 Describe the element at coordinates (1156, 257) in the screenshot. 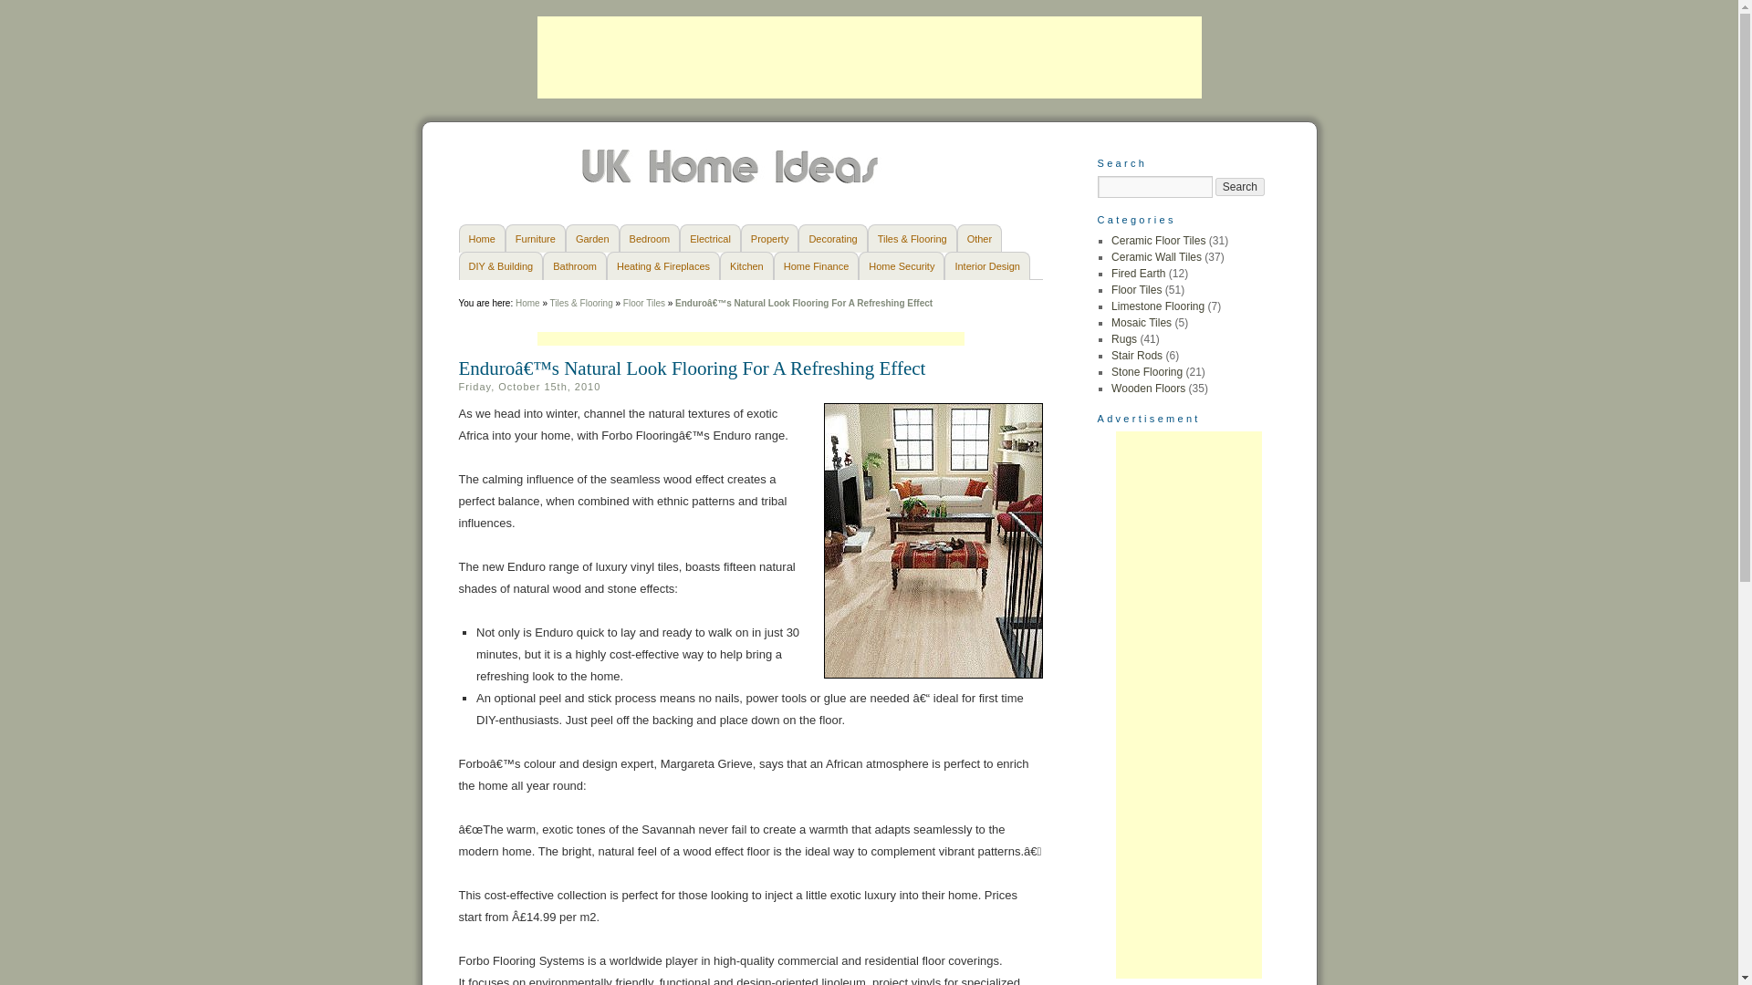

I see `Ceramic Wall Tiles` at that location.